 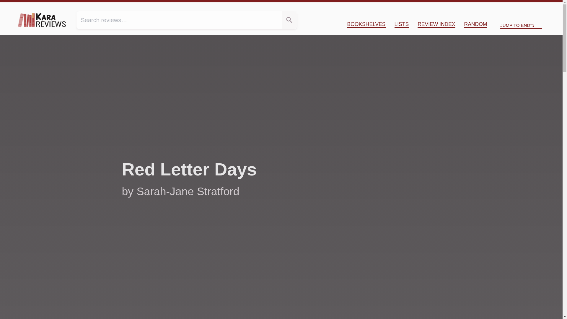 I want to click on LISTS, so click(x=402, y=24).